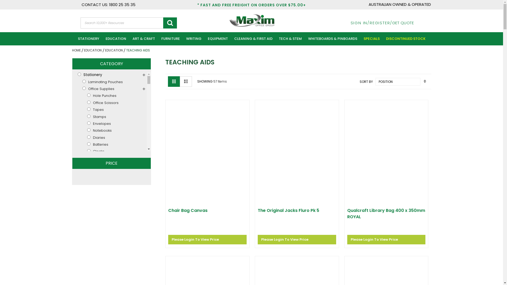 Image resolution: width=507 pixels, height=285 pixels. What do you see at coordinates (371, 39) in the screenshot?
I see `SPECIALS` at bounding box center [371, 39].